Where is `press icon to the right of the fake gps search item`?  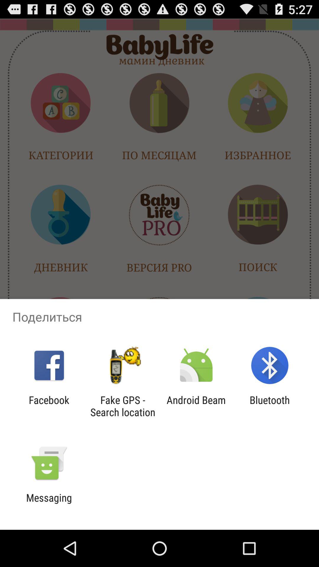
press icon to the right of the fake gps search item is located at coordinates (196, 406).